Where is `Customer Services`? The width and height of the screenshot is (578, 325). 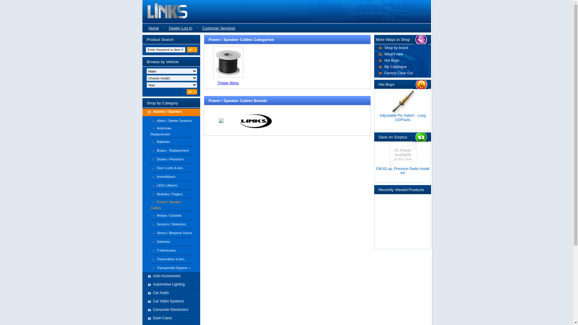 Customer Services is located at coordinates (219, 28).